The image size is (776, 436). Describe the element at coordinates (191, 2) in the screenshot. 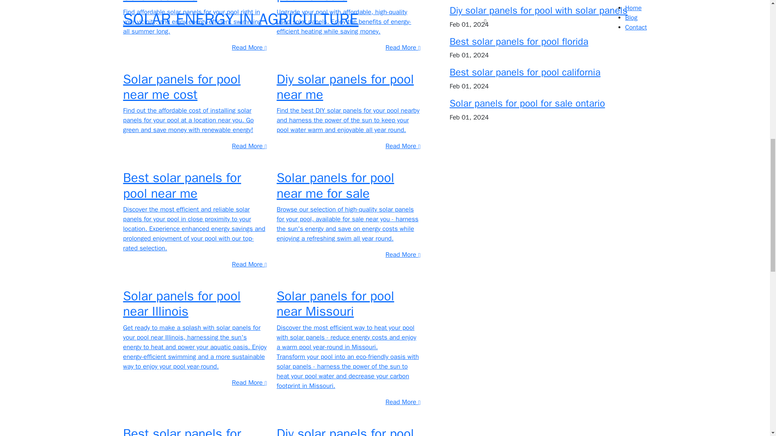

I see `Solar panels for pool for sale near me` at that location.